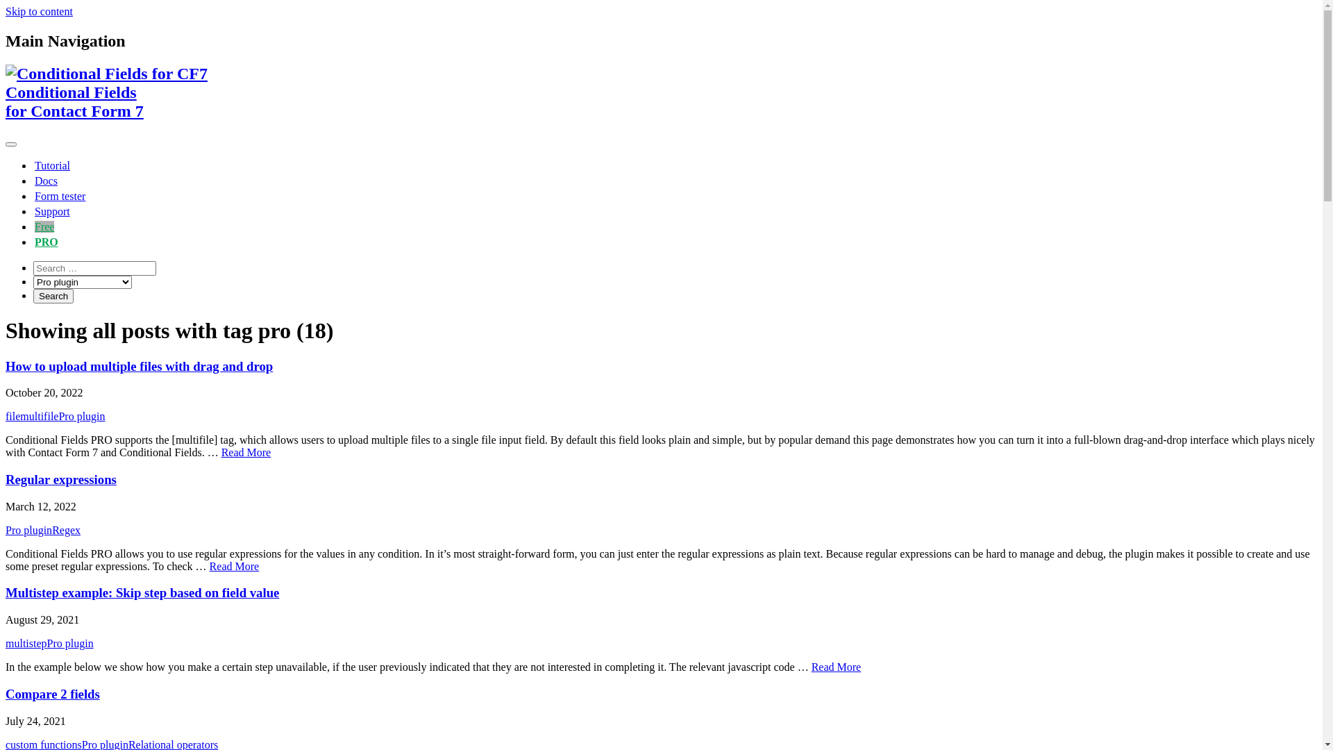  What do you see at coordinates (82, 417) in the screenshot?
I see `Pro plugin` at bounding box center [82, 417].